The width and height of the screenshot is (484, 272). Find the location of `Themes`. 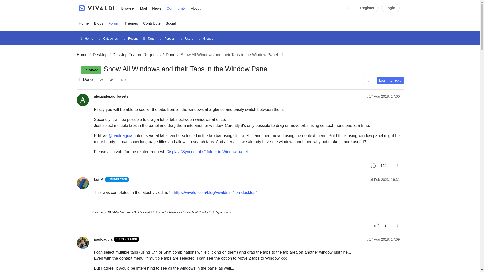

Themes is located at coordinates (131, 23).